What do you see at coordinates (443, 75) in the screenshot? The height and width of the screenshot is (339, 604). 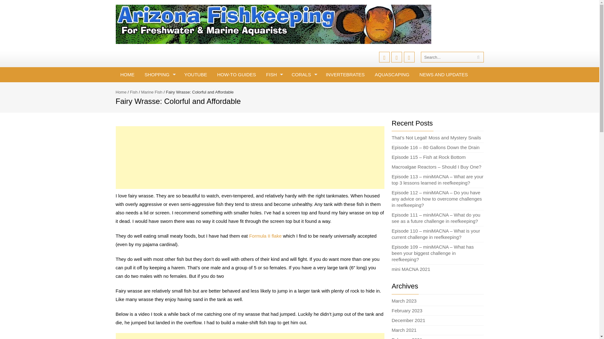 I see `NEWS AND UPDATES` at bounding box center [443, 75].